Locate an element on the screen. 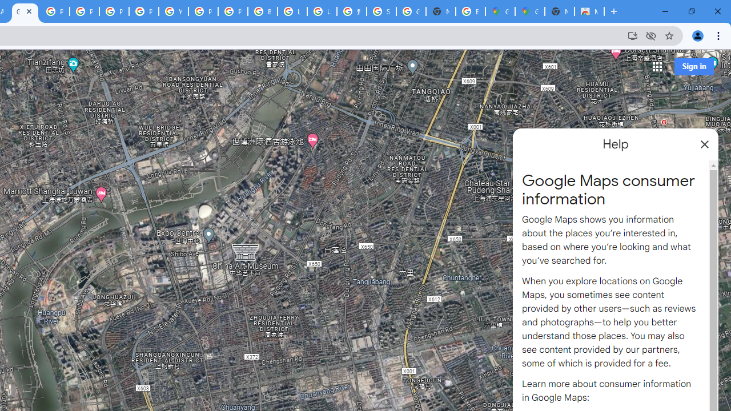 The image size is (731, 411). YouTube is located at coordinates (174, 11).